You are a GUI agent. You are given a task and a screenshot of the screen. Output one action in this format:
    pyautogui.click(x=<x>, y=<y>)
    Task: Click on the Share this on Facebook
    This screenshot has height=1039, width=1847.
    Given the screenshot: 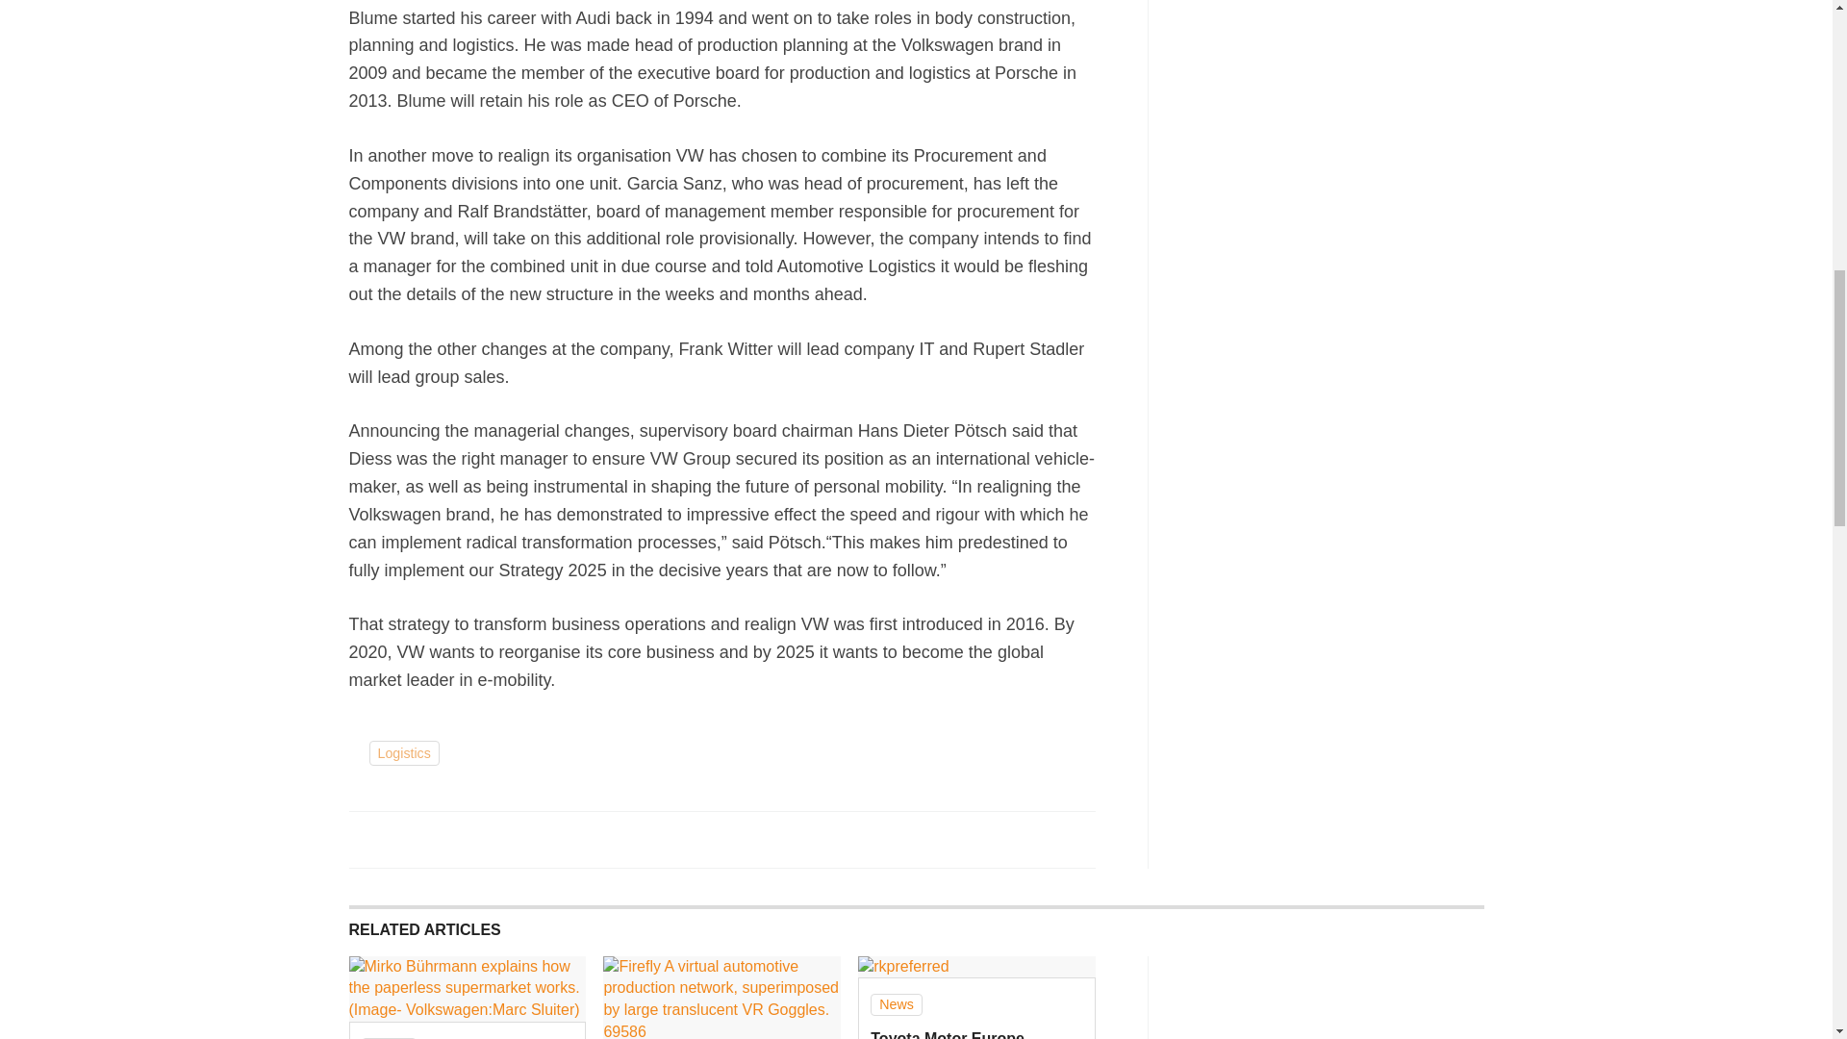 What is the action you would take?
    pyautogui.click(x=366, y=839)
    